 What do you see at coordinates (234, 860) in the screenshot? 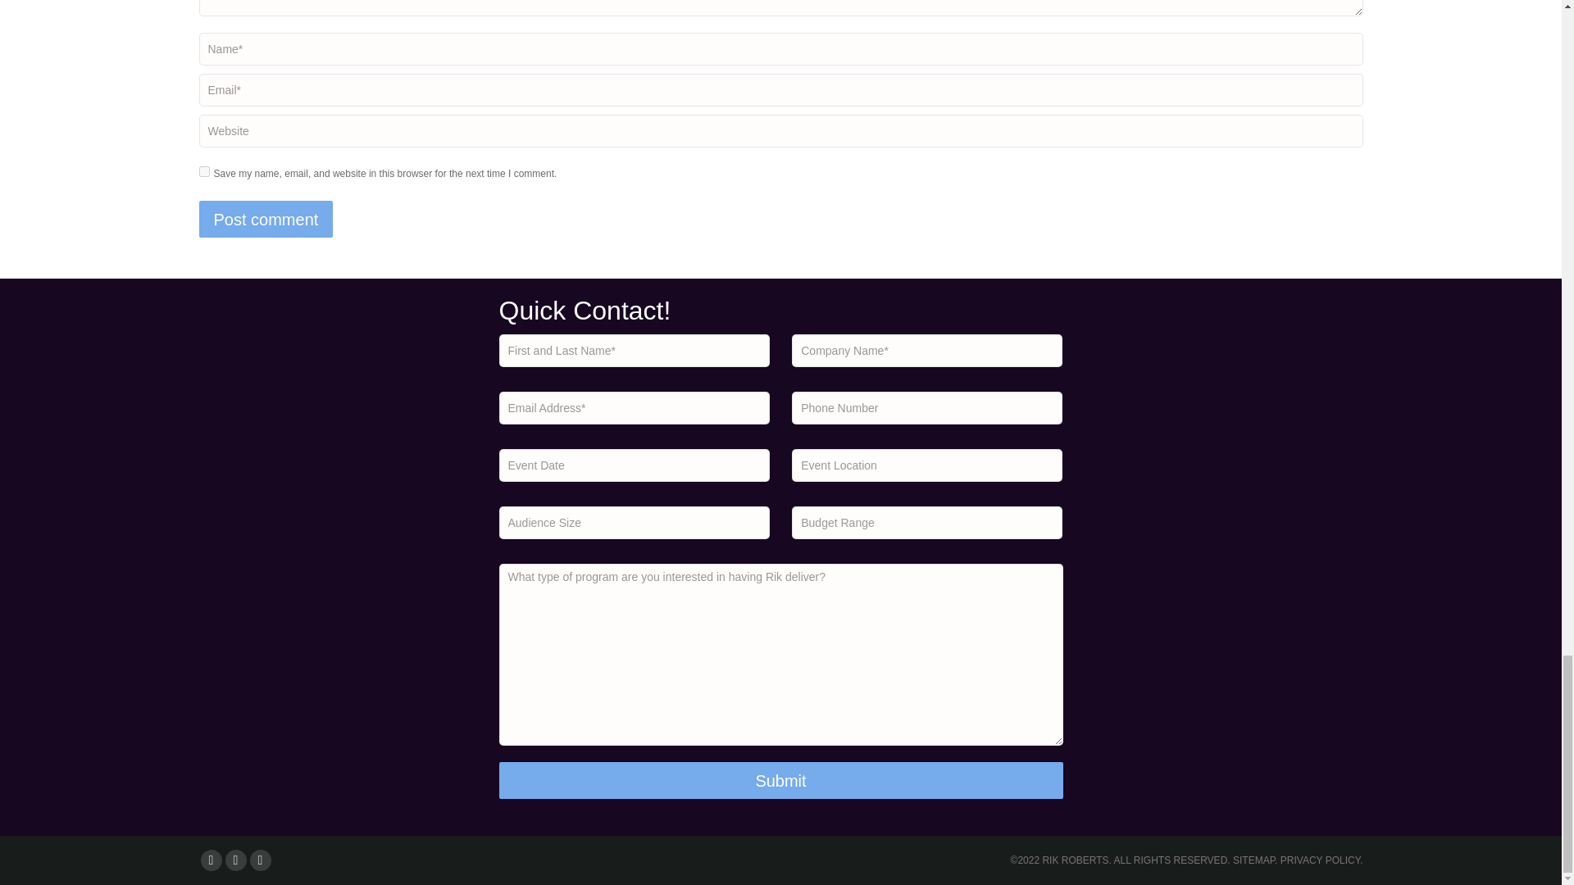
I see `X page opens in new window` at bounding box center [234, 860].